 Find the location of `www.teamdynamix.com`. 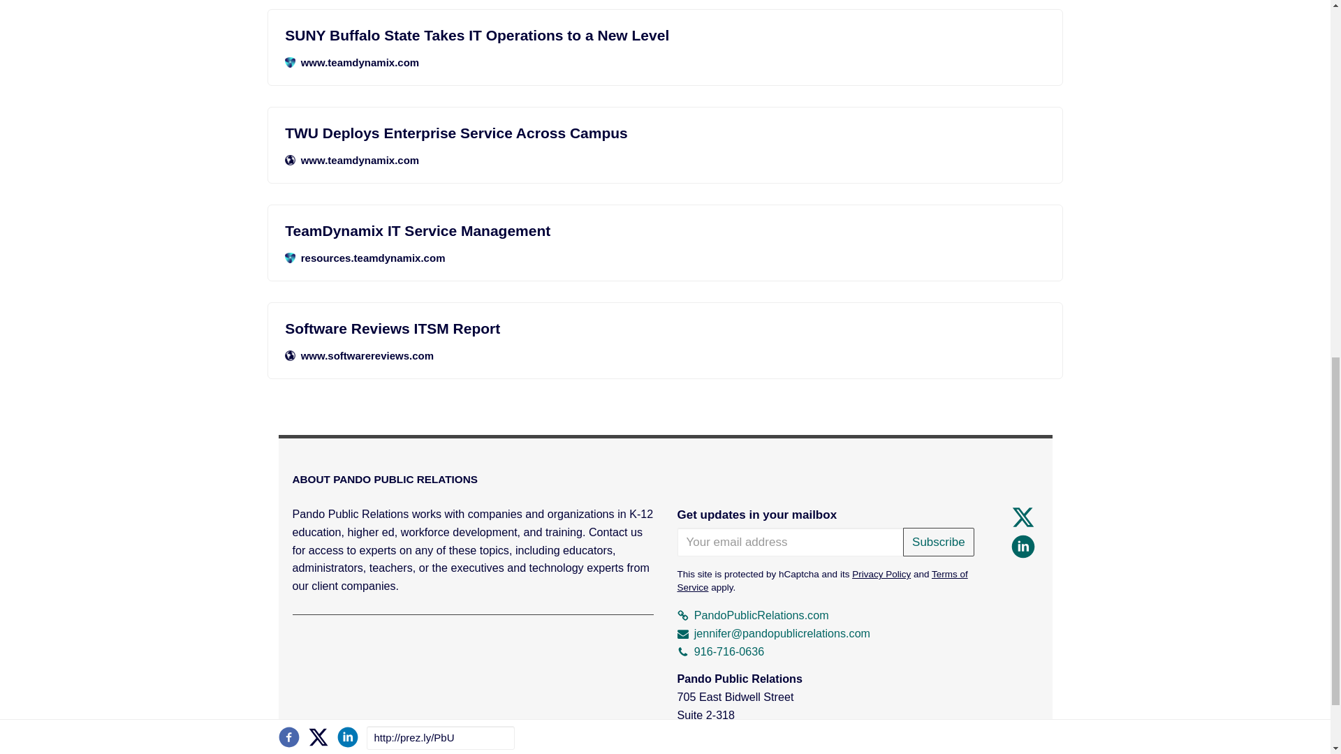

www.teamdynamix.com is located at coordinates (665, 62).